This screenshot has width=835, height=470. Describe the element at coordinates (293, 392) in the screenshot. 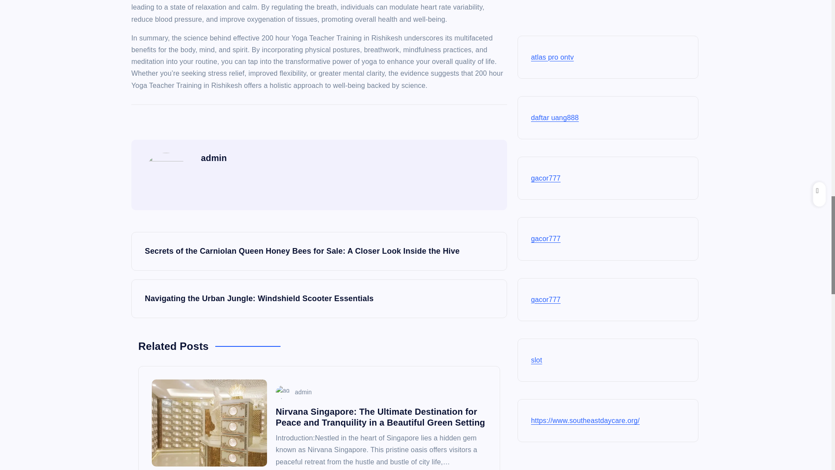

I see `admin` at that location.